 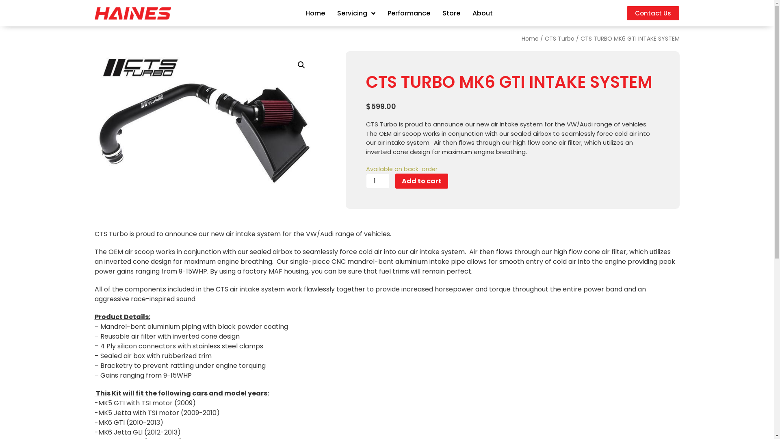 What do you see at coordinates (422, 181) in the screenshot?
I see `Add to cart` at bounding box center [422, 181].